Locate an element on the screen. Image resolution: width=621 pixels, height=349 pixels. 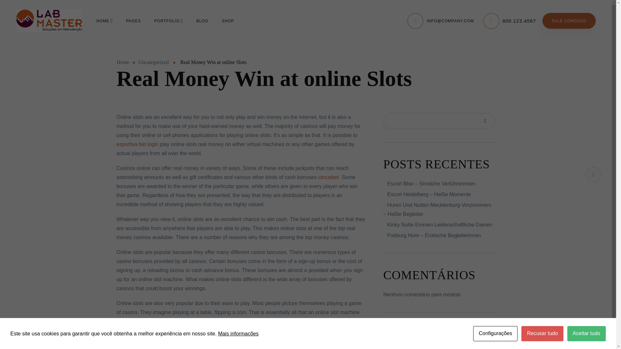
SHOP is located at coordinates (228, 20).